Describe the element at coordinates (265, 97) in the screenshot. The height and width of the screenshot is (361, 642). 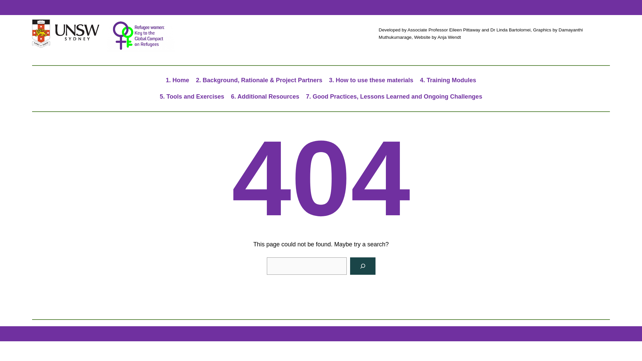
I see `6. Additional Resources` at that location.